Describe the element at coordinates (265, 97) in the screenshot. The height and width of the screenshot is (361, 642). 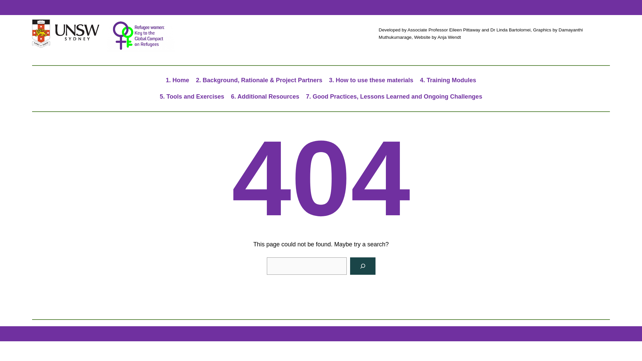
I see `6. Additional Resources` at that location.